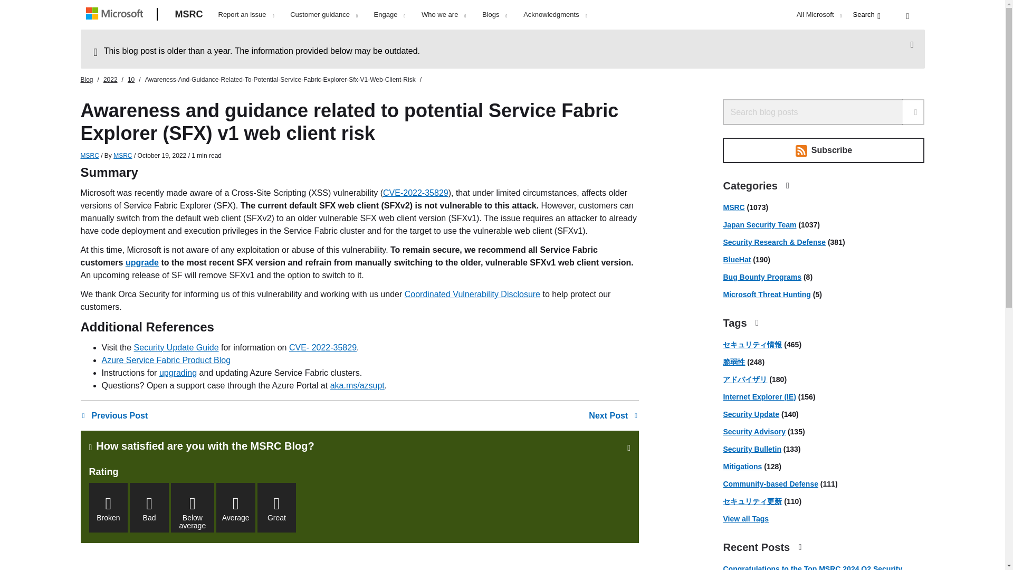 Image resolution: width=1013 pixels, height=570 pixels. Describe the element at coordinates (443, 15) in the screenshot. I see `Who we are` at that location.